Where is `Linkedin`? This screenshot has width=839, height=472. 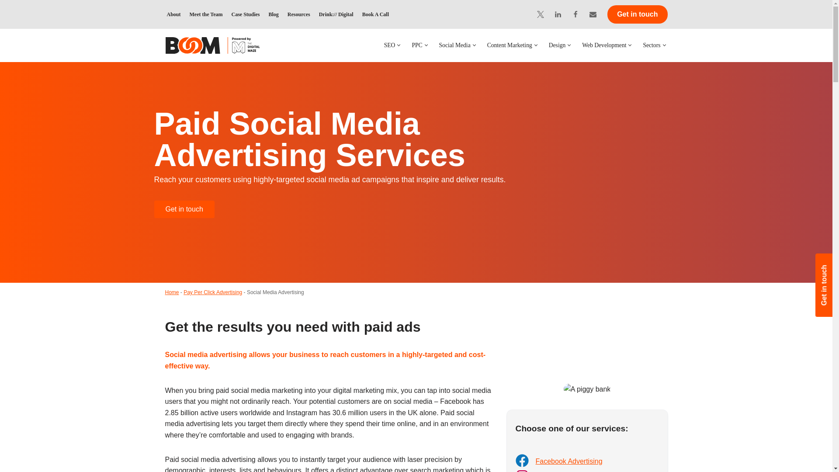 Linkedin is located at coordinates (558, 14).